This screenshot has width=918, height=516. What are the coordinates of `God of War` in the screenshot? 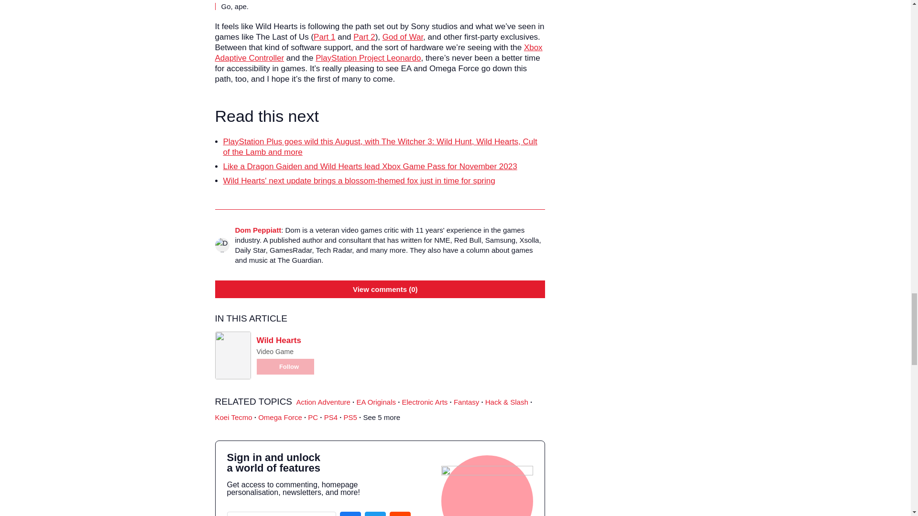 It's located at (403, 37).